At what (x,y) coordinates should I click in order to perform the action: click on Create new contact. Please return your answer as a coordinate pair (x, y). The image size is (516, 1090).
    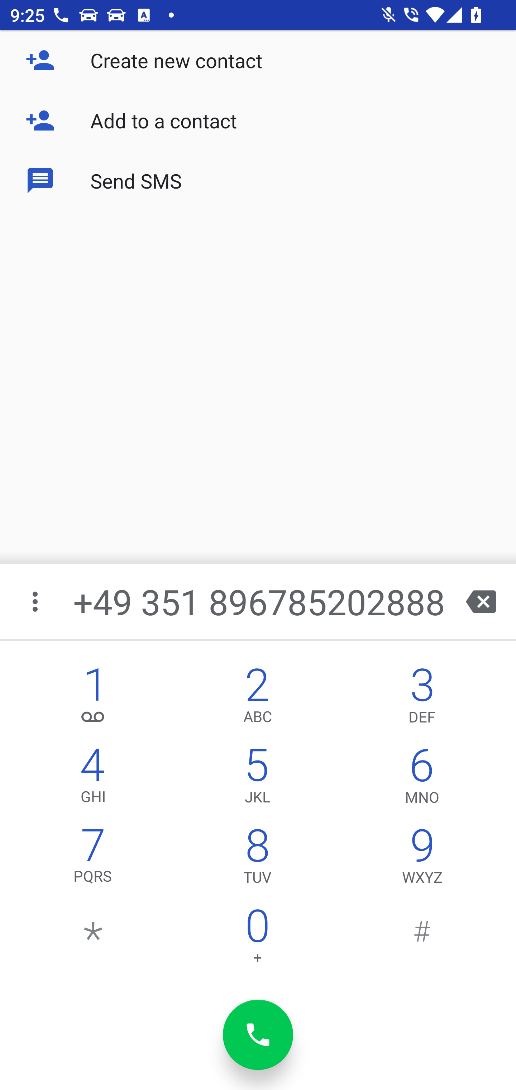
    Looking at the image, I should click on (258, 60).